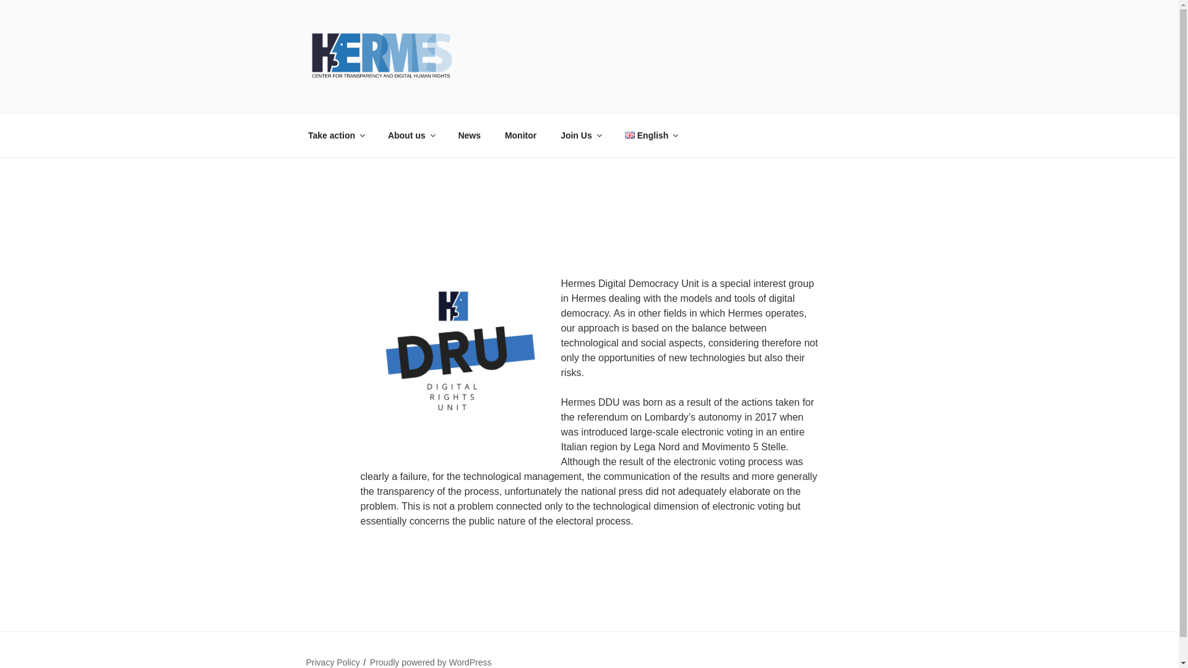 This screenshot has width=1188, height=668. What do you see at coordinates (410, 135) in the screenshot?
I see `About us` at bounding box center [410, 135].